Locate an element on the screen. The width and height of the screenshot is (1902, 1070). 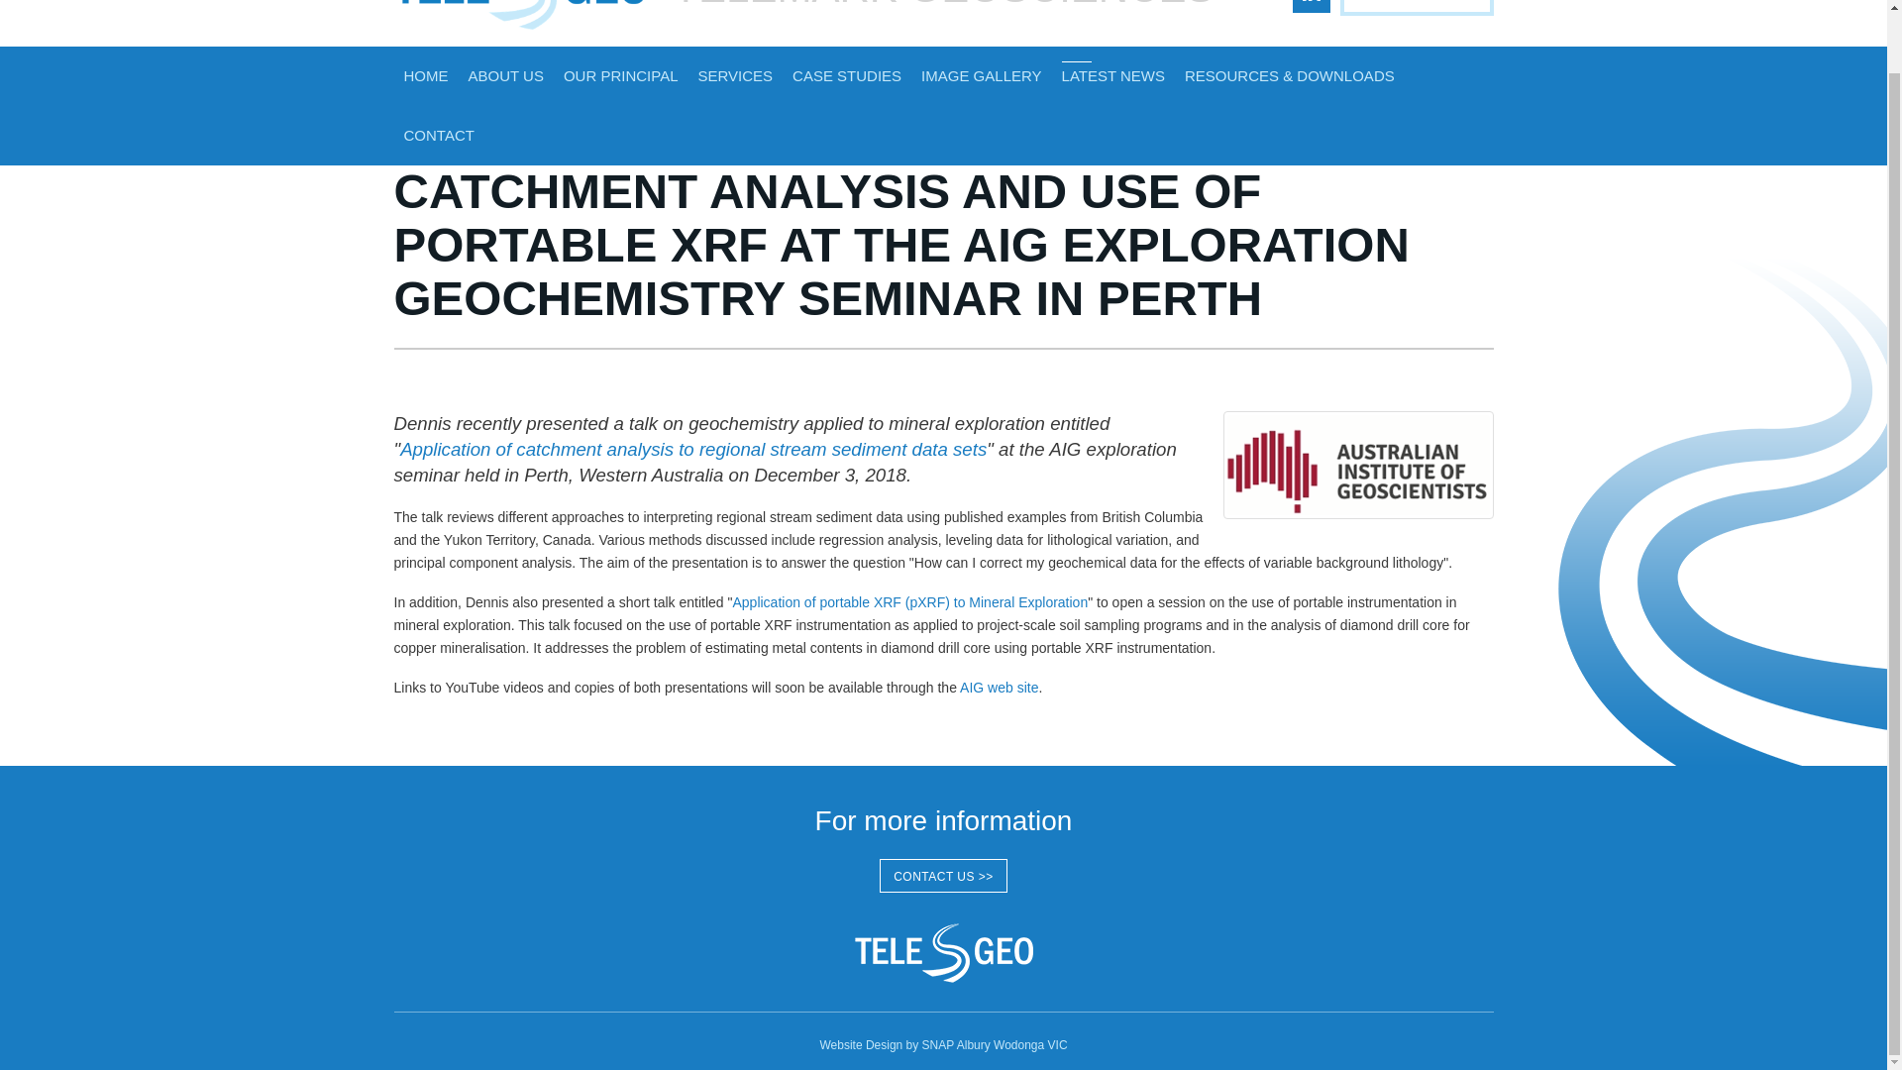
CASE STUDIES is located at coordinates (846, 75).